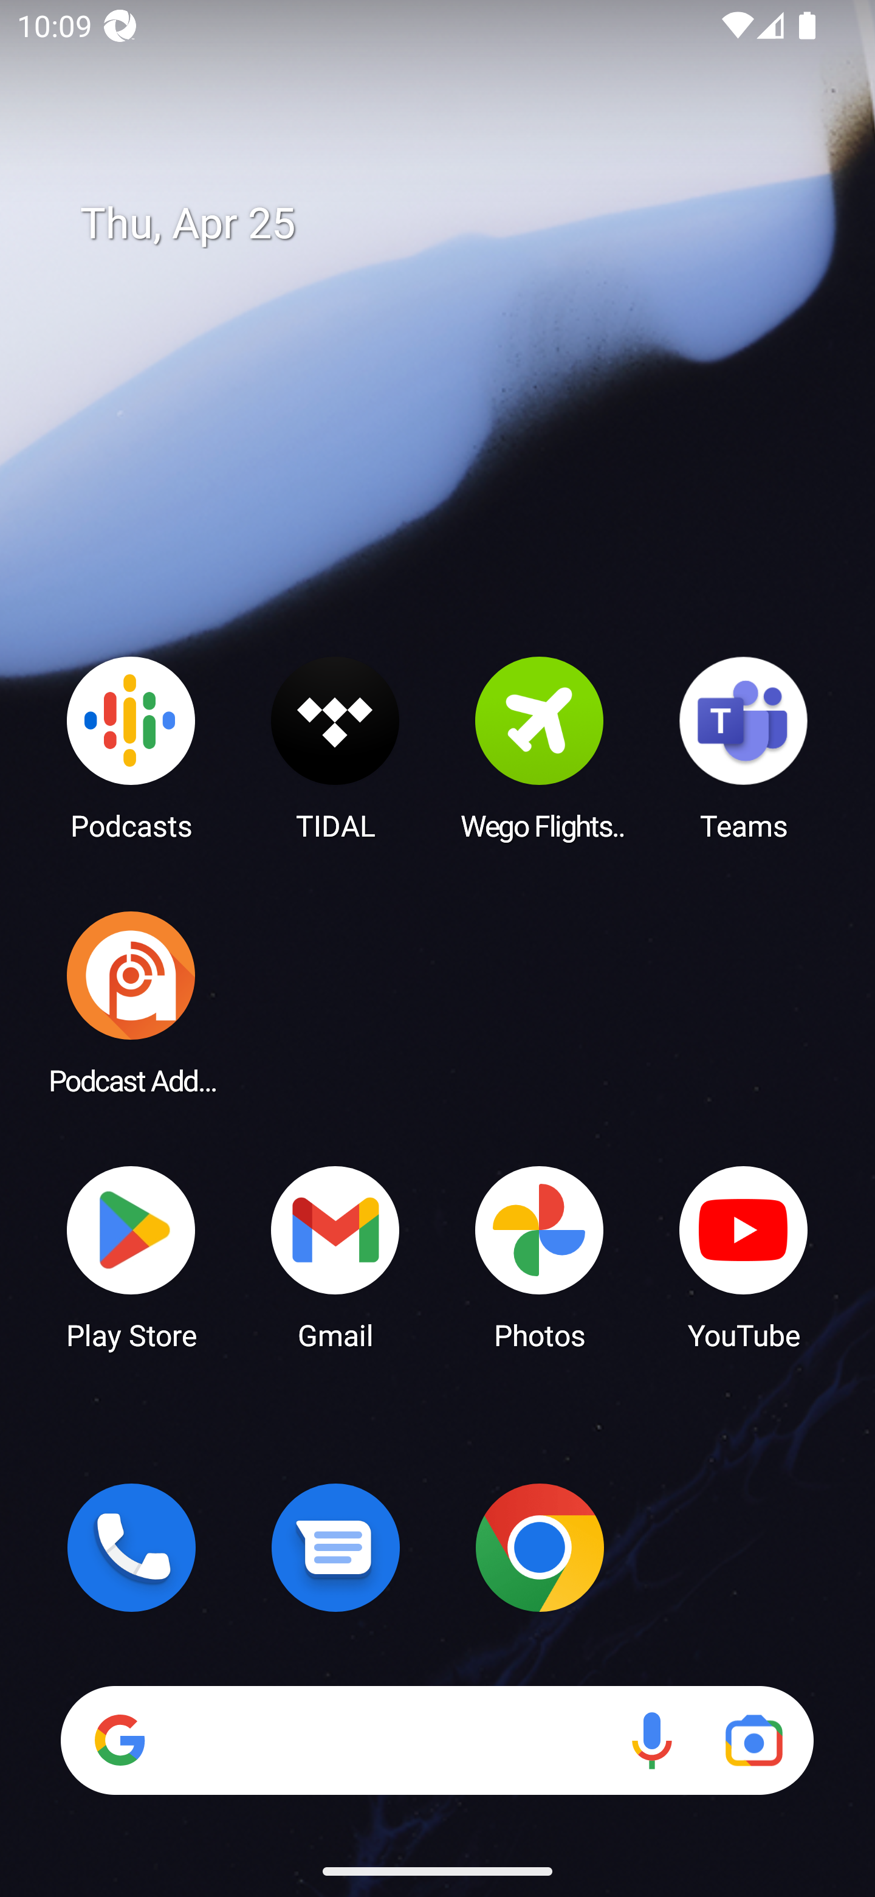 This screenshot has height=1897, width=875. Describe the element at coordinates (540, 1256) in the screenshot. I see `Photos` at that location.